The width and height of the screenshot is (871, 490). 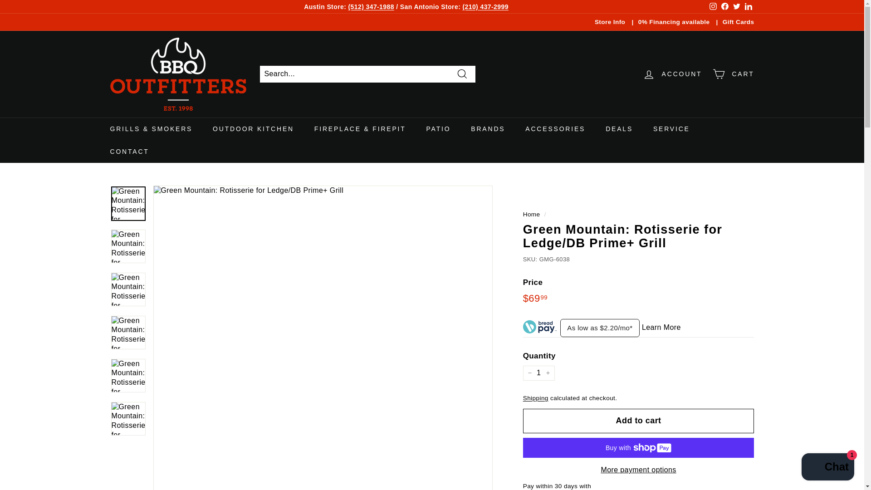 I want to click on ACCOUNT, so click(x=672, y=74).